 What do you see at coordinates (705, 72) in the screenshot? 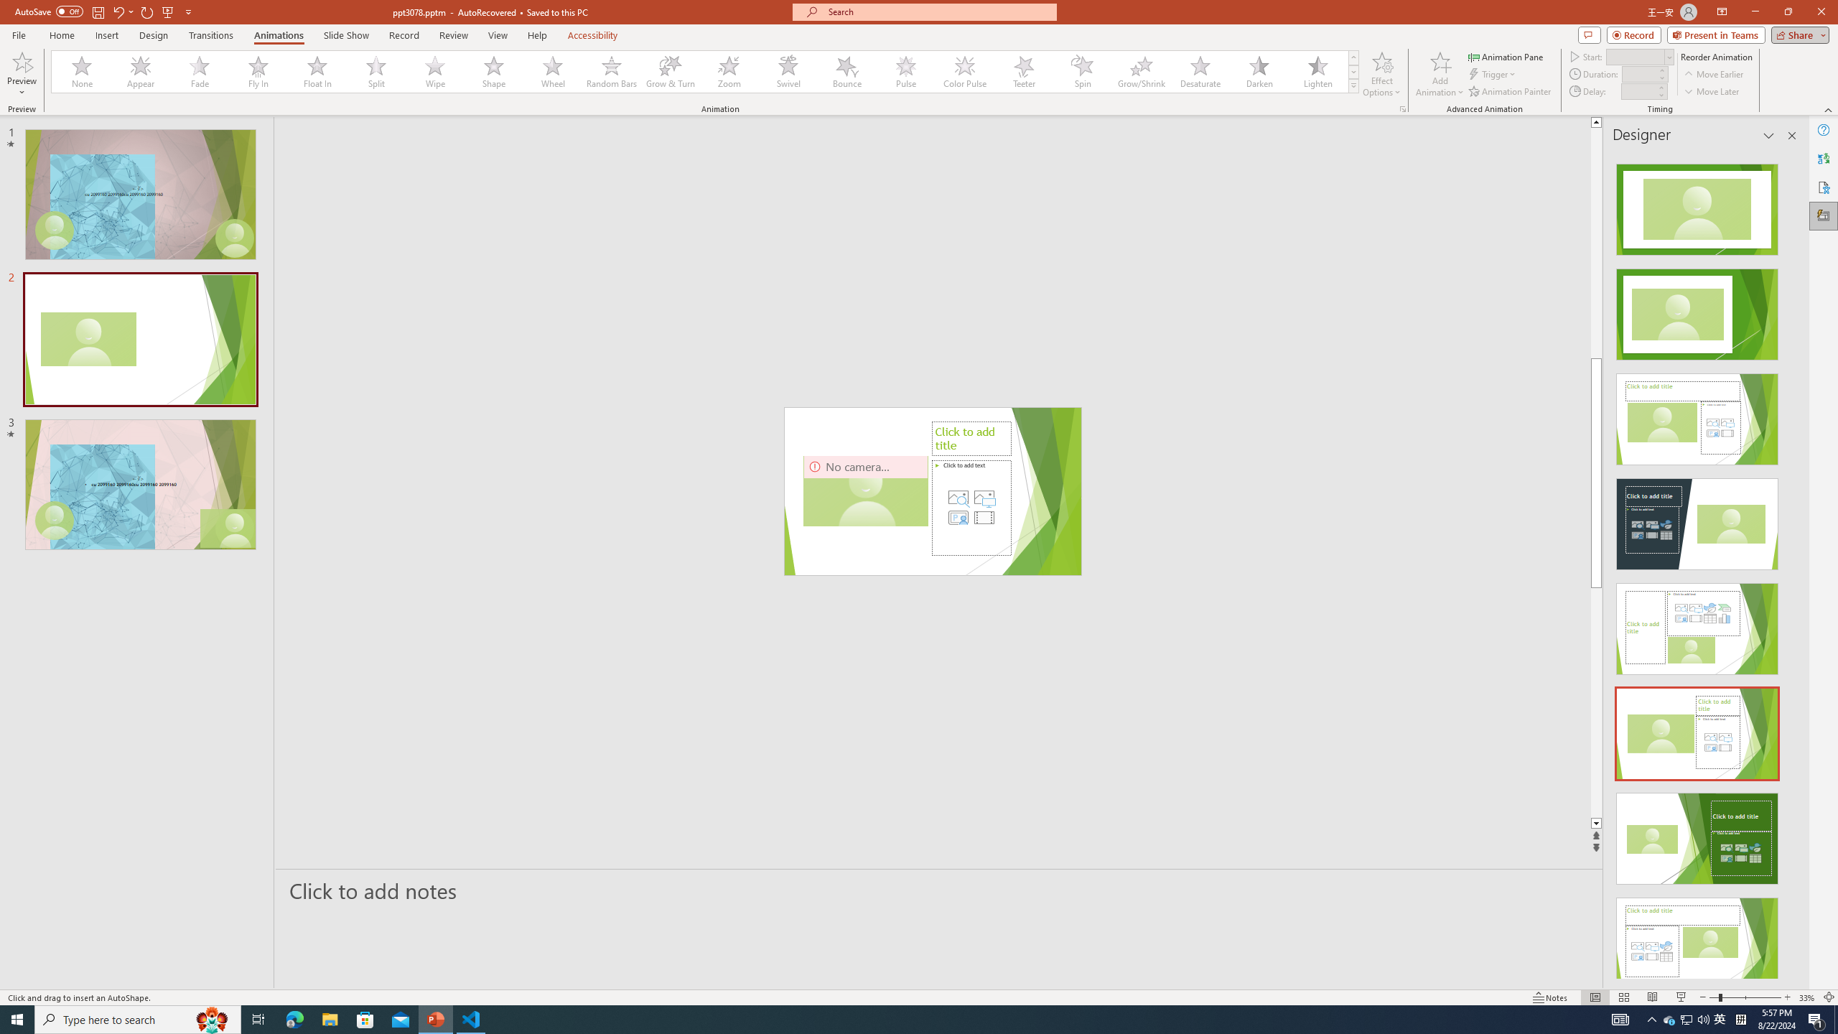
I see `AutomationID: AnimationGallery` at bounding box center [705, 72].